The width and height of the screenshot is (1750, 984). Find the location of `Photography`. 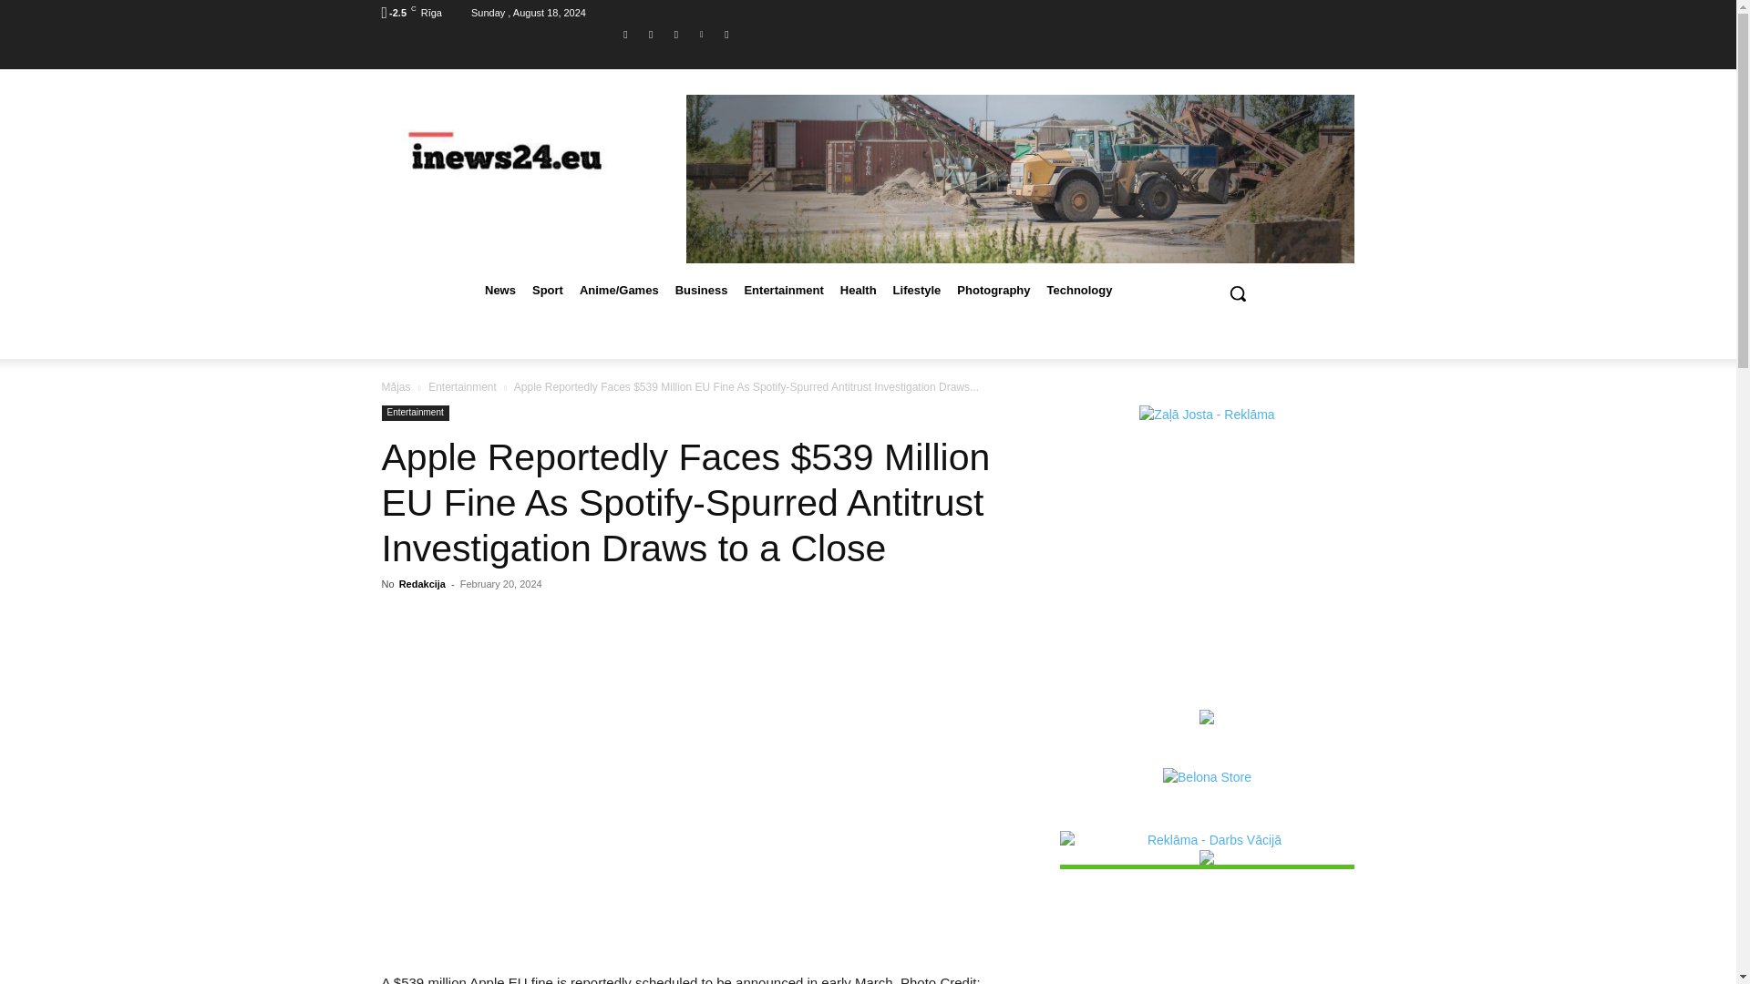

Photography is located at coordinates (993, 290).